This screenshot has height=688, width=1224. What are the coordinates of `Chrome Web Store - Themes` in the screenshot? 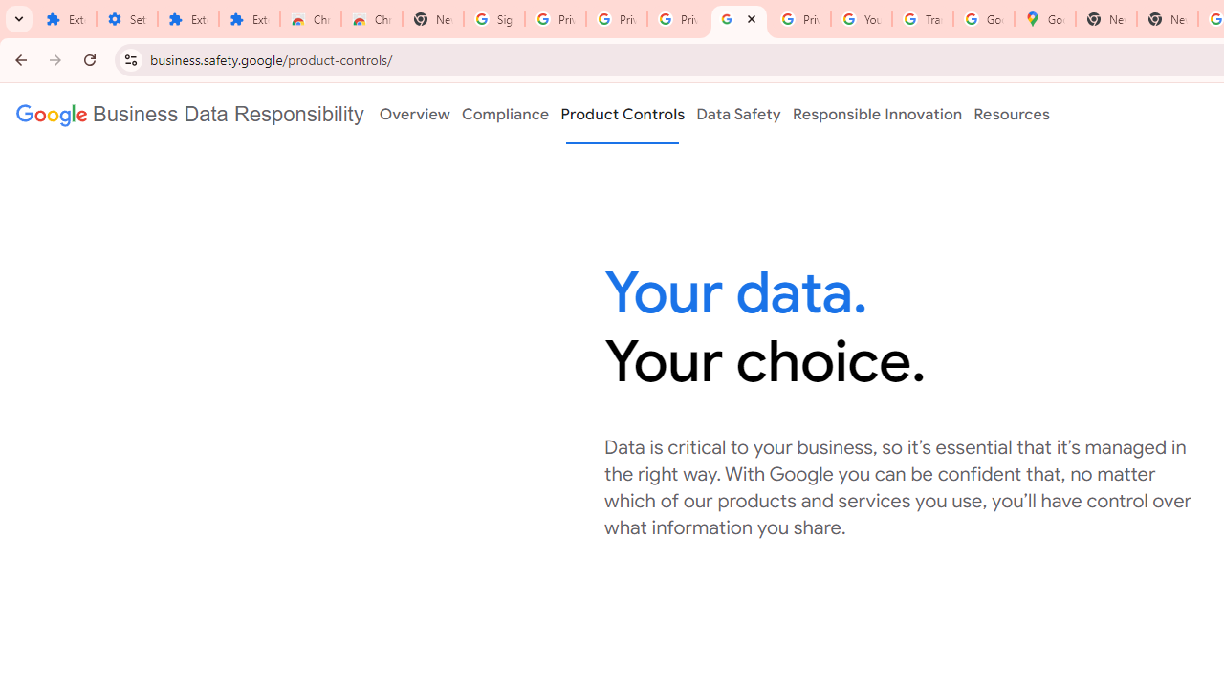 It's located at (372, 19).